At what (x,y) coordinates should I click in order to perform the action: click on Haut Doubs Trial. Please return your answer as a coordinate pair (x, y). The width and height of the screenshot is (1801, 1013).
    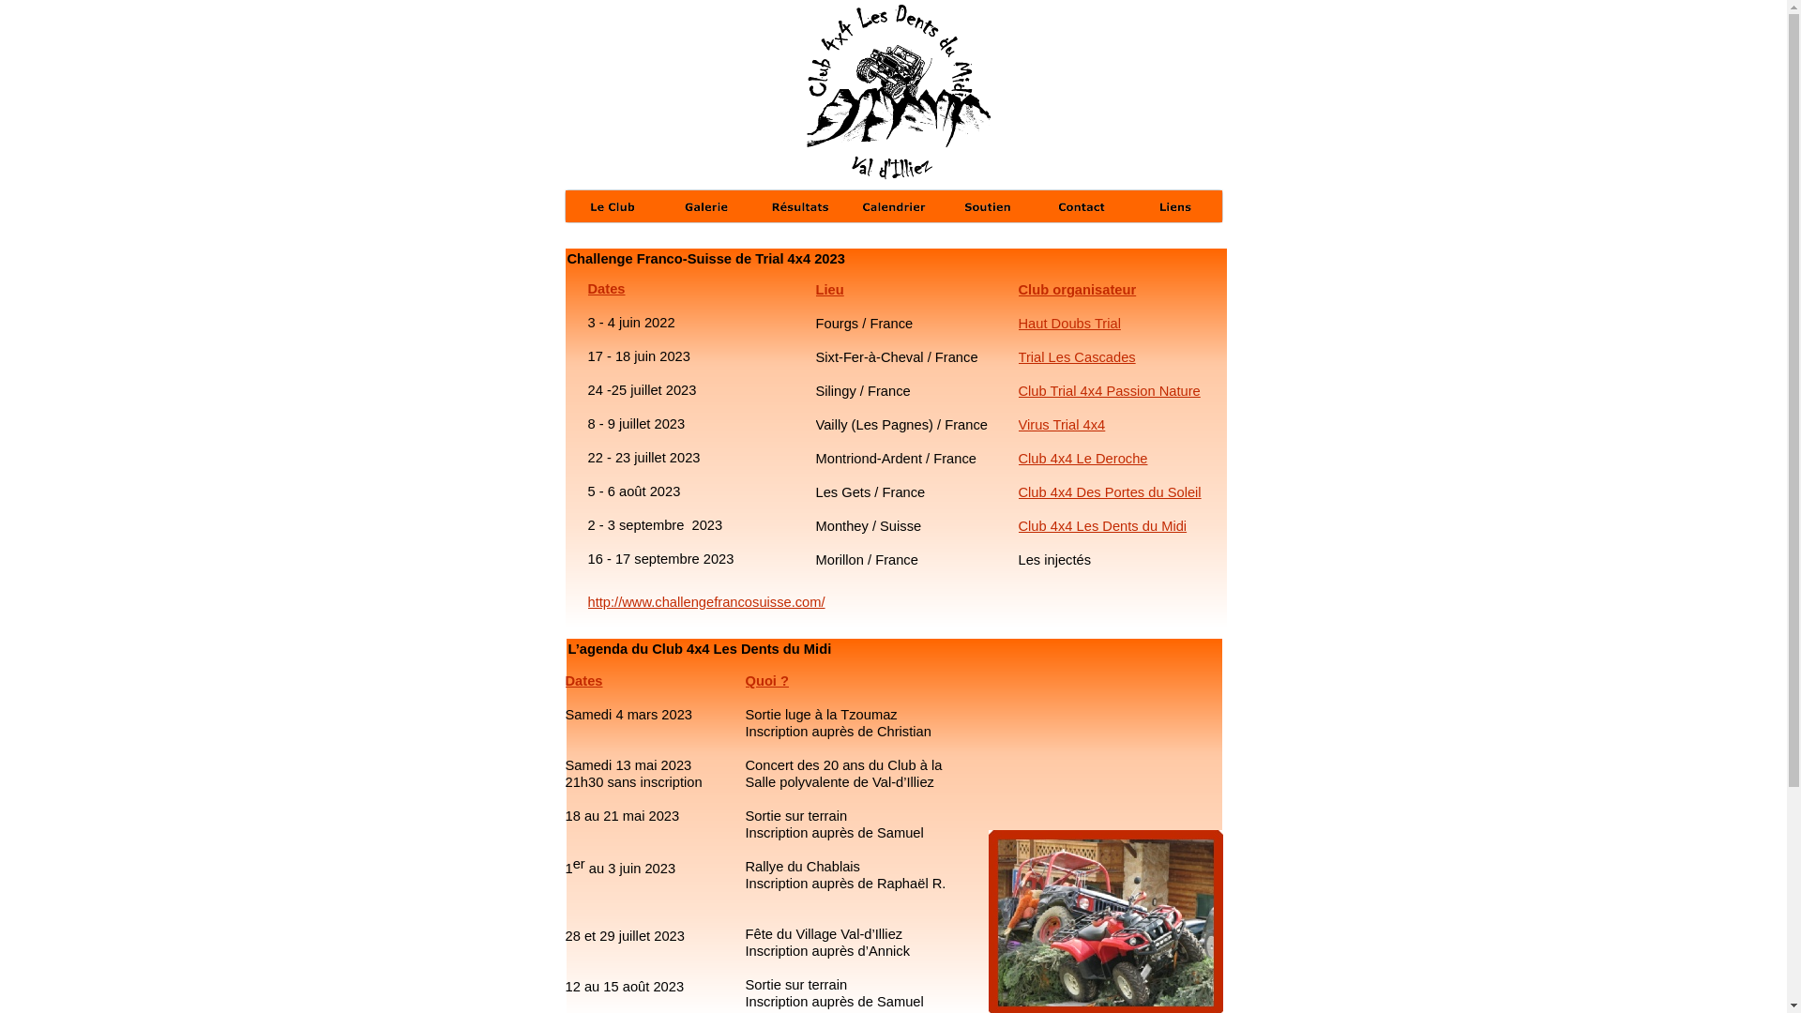
    Looking at the image, I should click on (1069, 324).